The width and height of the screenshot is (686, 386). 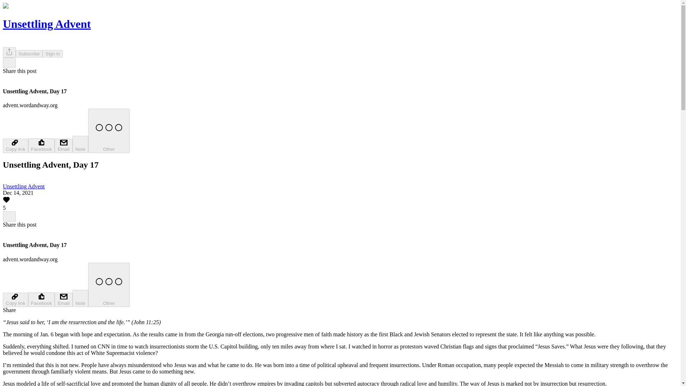 I want to click on Note, so click(x=80, y=144).